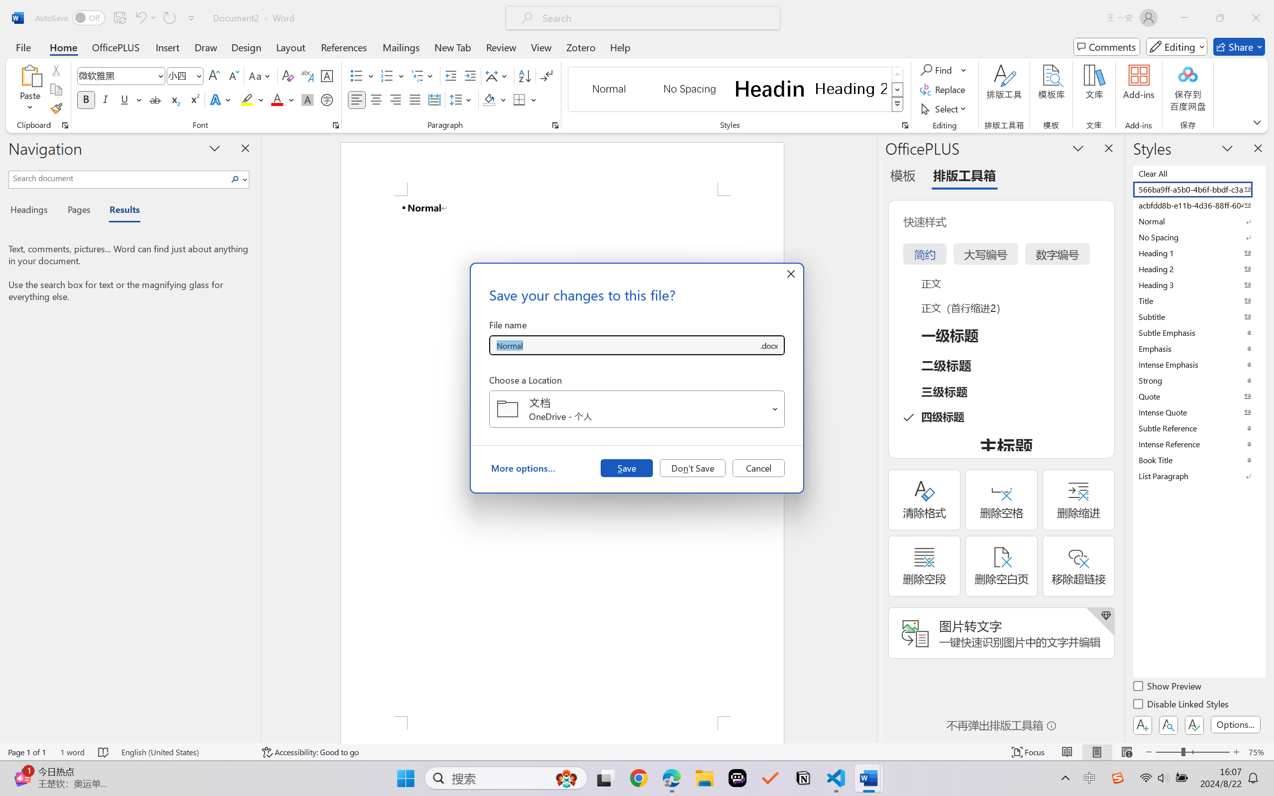 The width and height of the screenshot is (1274, 796). What do you see at coordinates (1198, 285) in the screenshot?
I see `Heading 3` at bounding box center [1198, 285].